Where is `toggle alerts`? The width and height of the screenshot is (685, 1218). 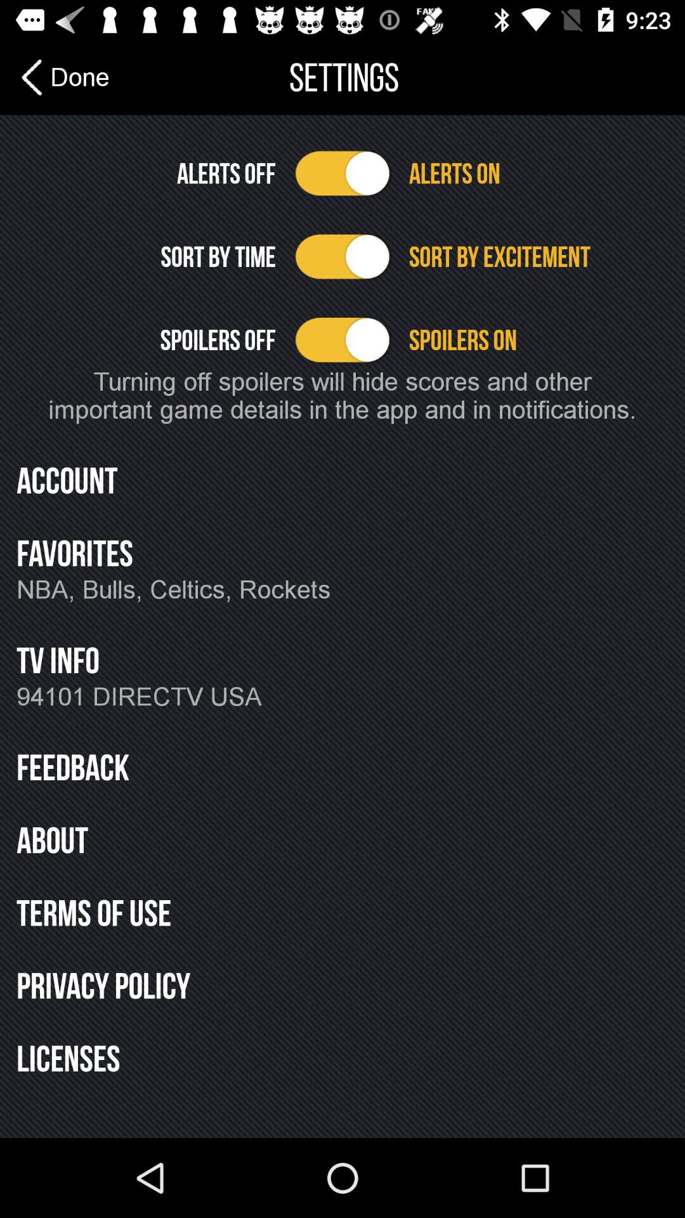
toggle alerts is located at coordinates (342, 173).